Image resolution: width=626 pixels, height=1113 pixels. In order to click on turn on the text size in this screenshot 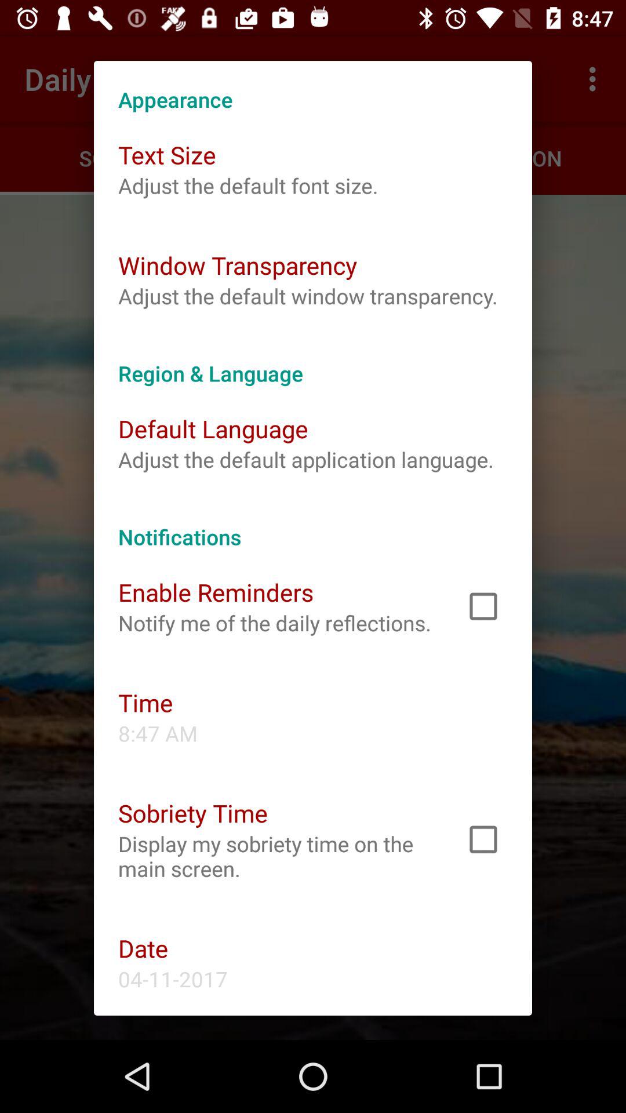, I will do `click(167, 154)`.